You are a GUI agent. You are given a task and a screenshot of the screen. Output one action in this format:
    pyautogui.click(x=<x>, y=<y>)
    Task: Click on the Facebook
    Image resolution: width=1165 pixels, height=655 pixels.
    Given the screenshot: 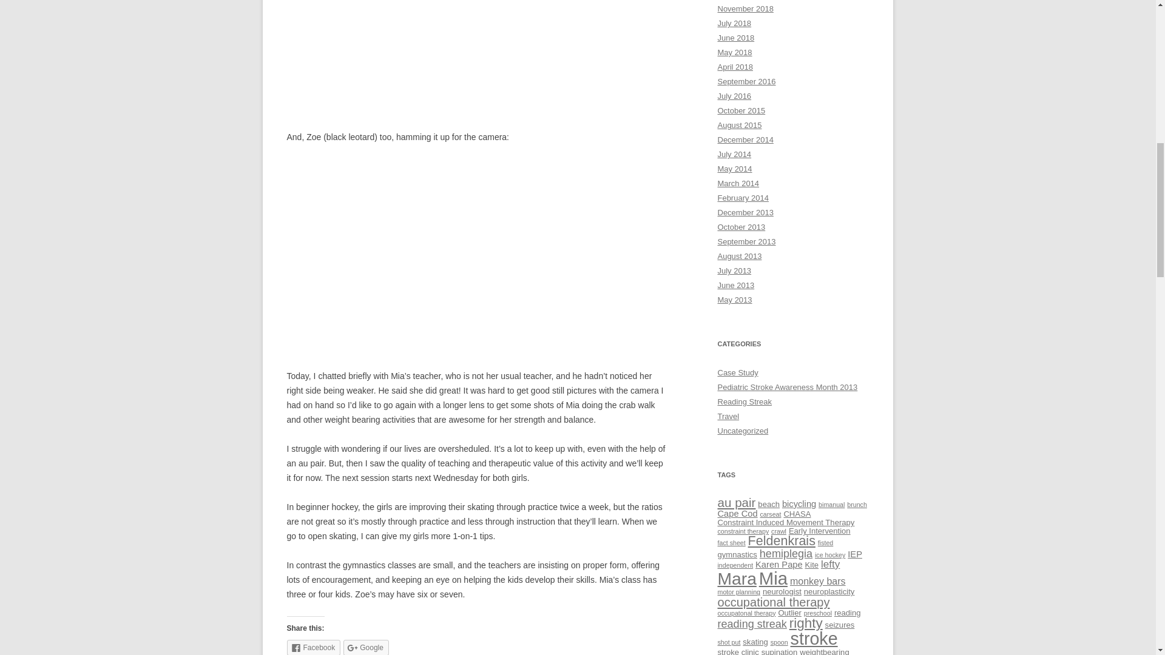 What is the action you would take?
    pyautogui.click(x=313, y=648)
    